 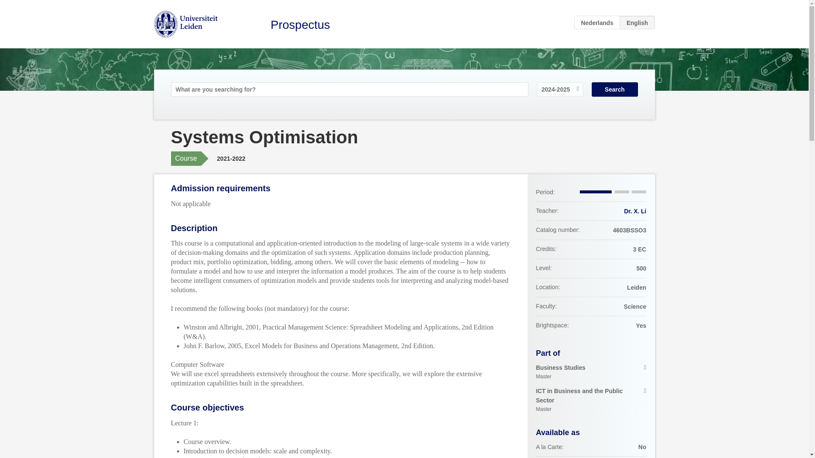 What do you see at coordinates (615, 89) in the screenshot?
I see `Prospectus` at bounding box center [615, 89].